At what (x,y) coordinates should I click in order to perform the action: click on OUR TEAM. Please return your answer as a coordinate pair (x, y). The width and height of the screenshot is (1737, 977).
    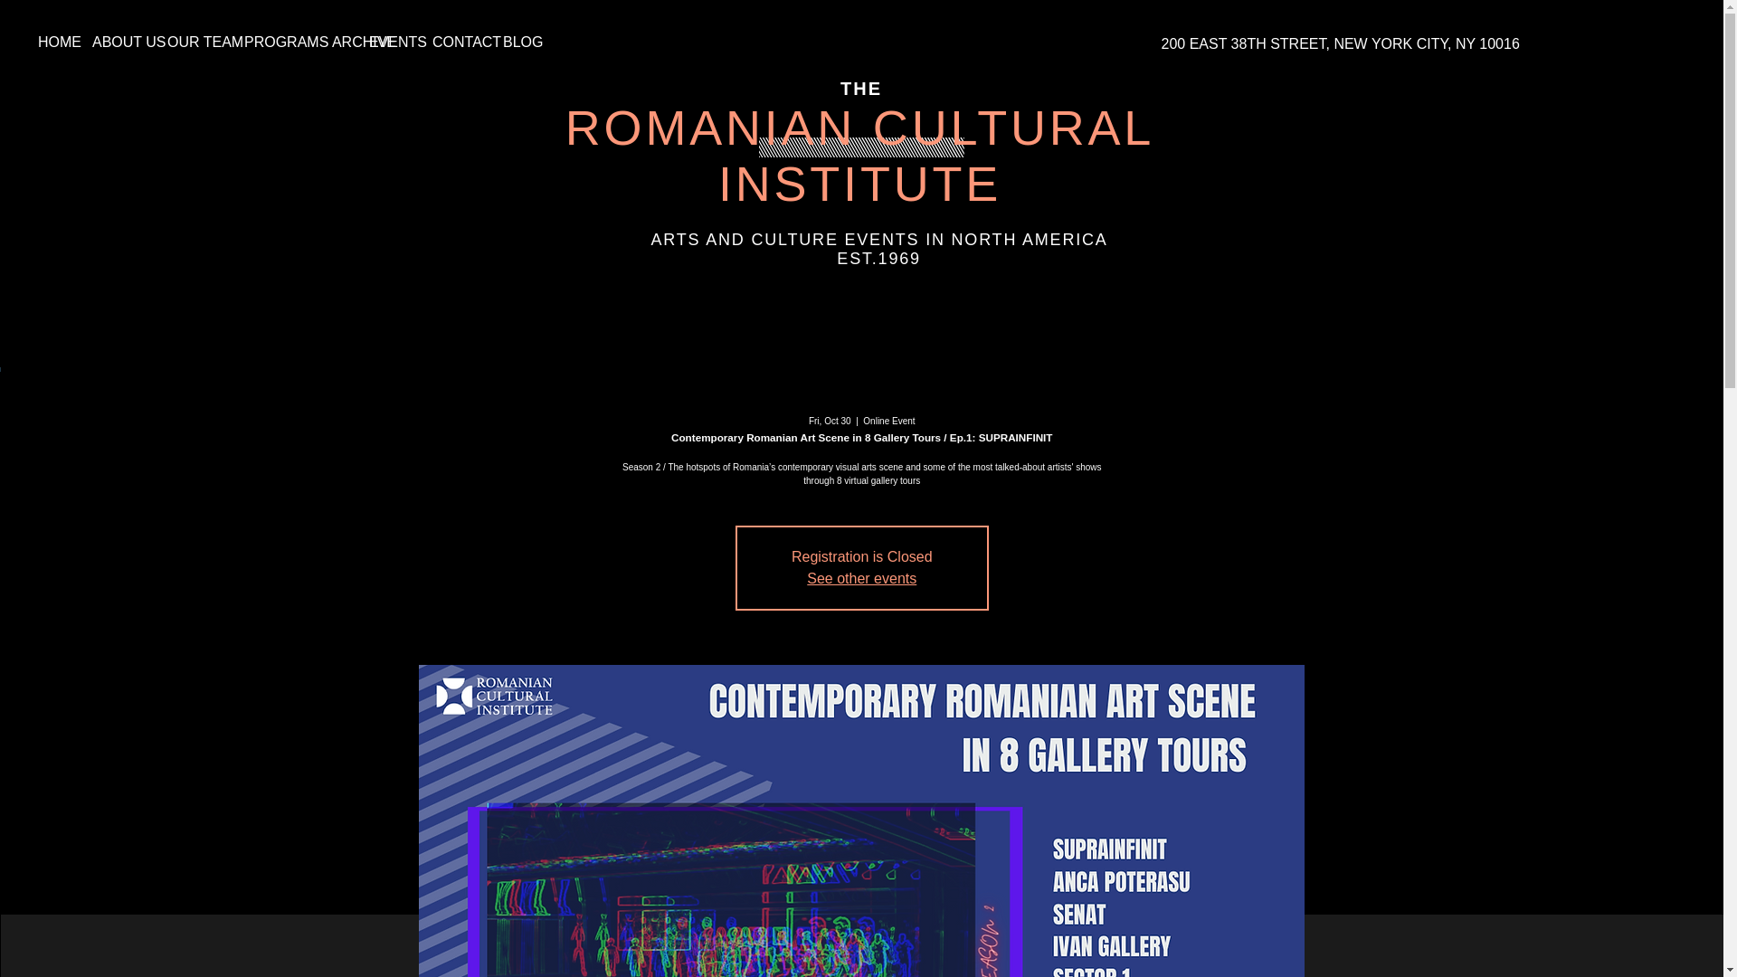
    Looking at the image, I should click on (192, 42).